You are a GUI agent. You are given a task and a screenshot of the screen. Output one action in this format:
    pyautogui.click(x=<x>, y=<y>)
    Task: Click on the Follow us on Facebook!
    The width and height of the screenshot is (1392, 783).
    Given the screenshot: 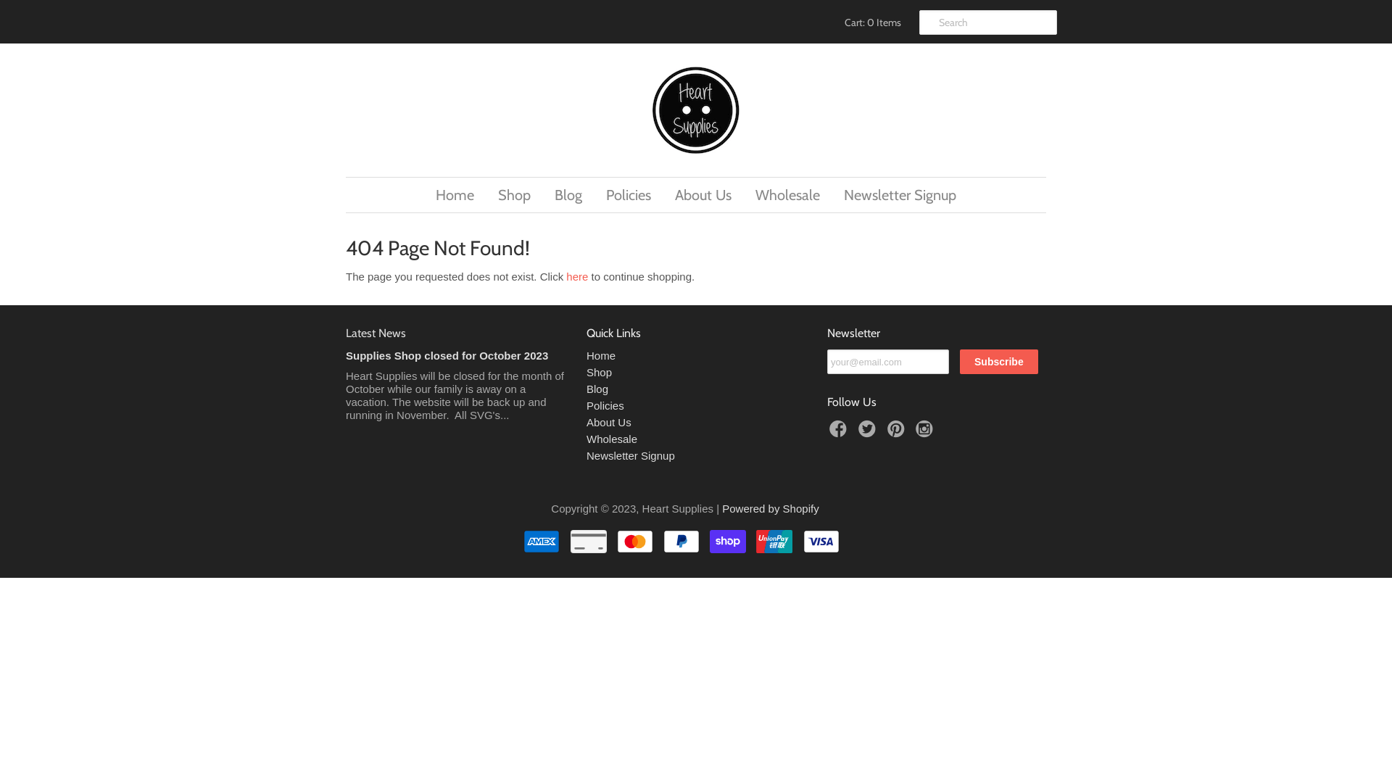 What is the action you would take?
    pyautogui.click(x=840, y=434)
    